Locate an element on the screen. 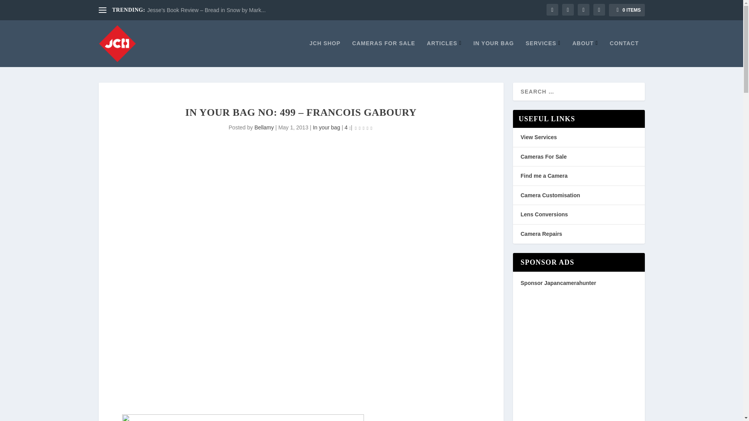 The width and height of the screenshot is (749, 421). ARTICLES is located at coordinates (444, 53).